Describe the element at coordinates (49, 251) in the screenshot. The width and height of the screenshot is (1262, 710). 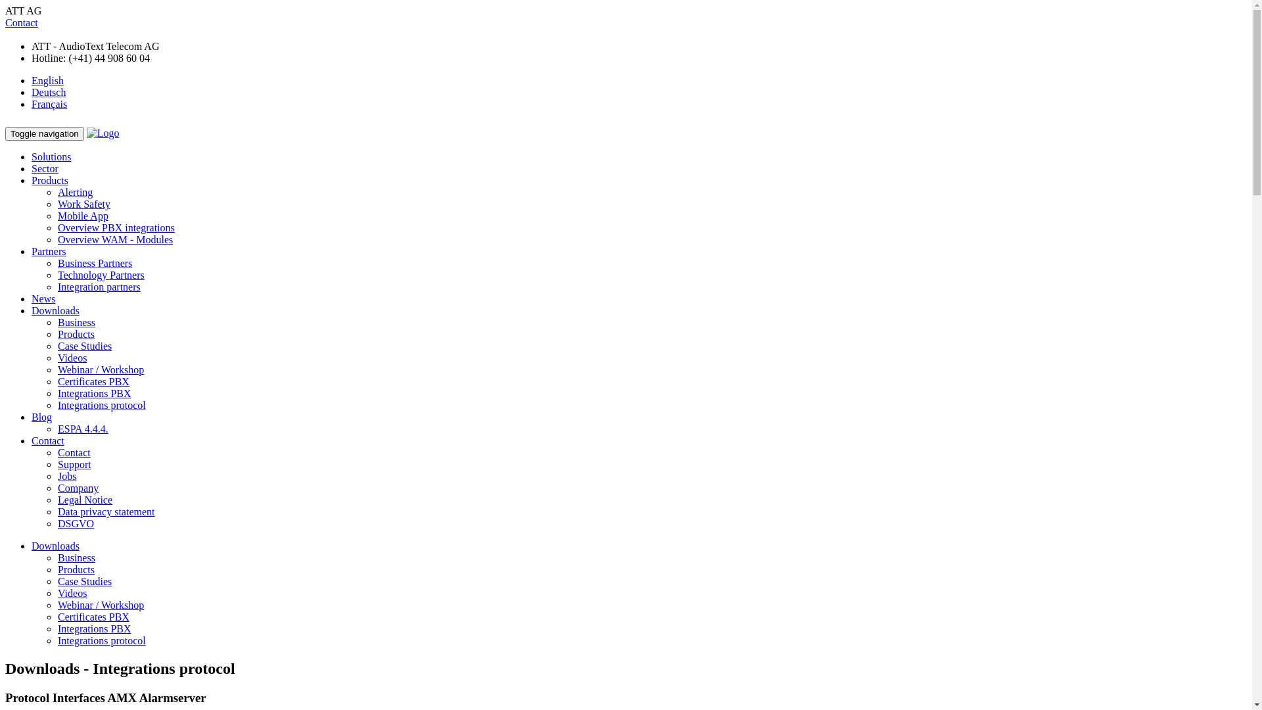
I see `Partners` at that location.